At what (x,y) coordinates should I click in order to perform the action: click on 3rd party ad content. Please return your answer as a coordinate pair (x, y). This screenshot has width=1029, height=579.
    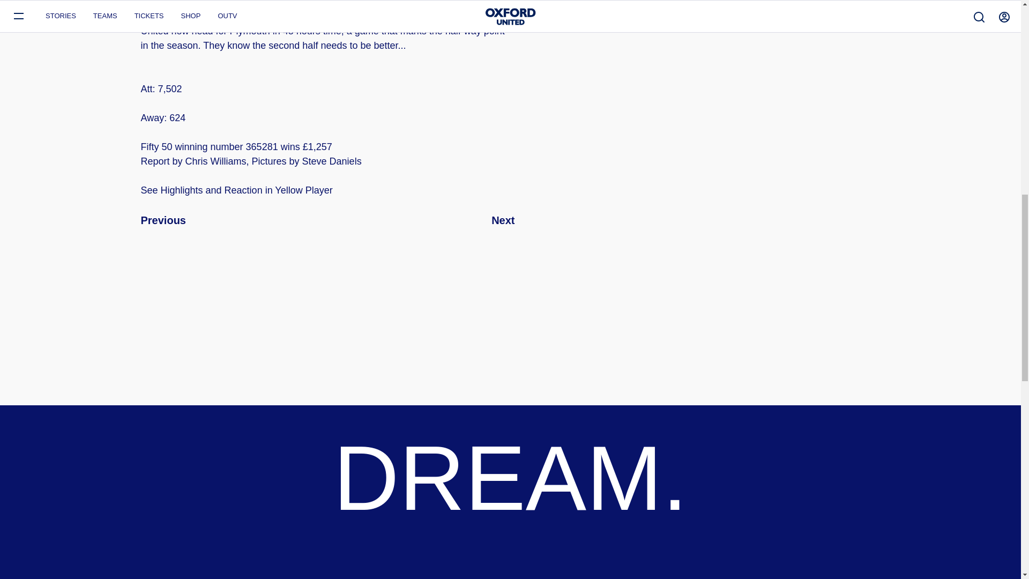
    Looking at the image, I should click on (777, 321).